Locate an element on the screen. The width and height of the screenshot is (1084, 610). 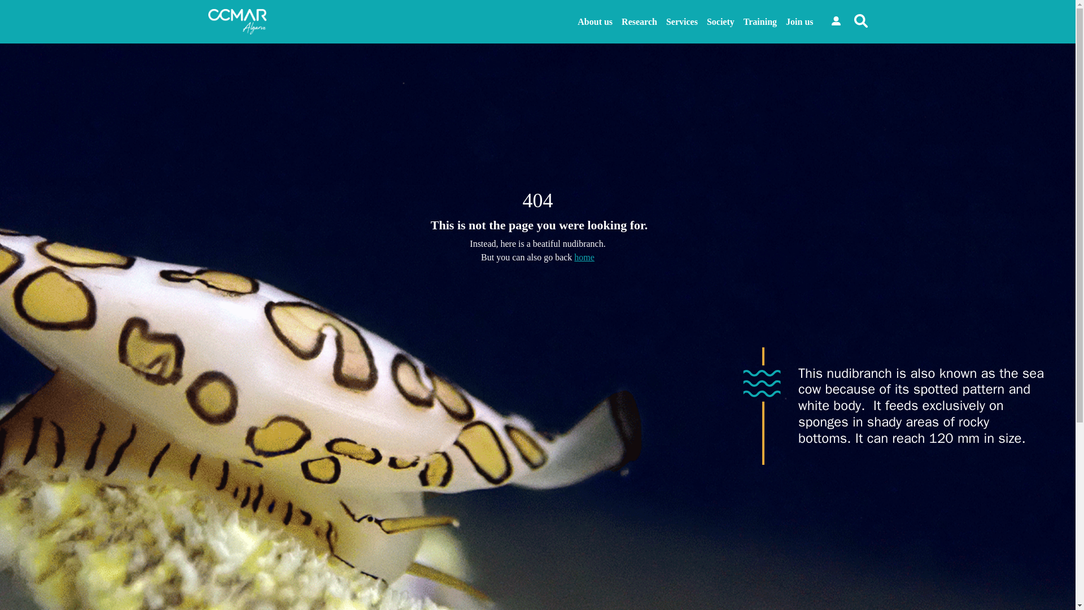
User is located at coordinates (836, 21).